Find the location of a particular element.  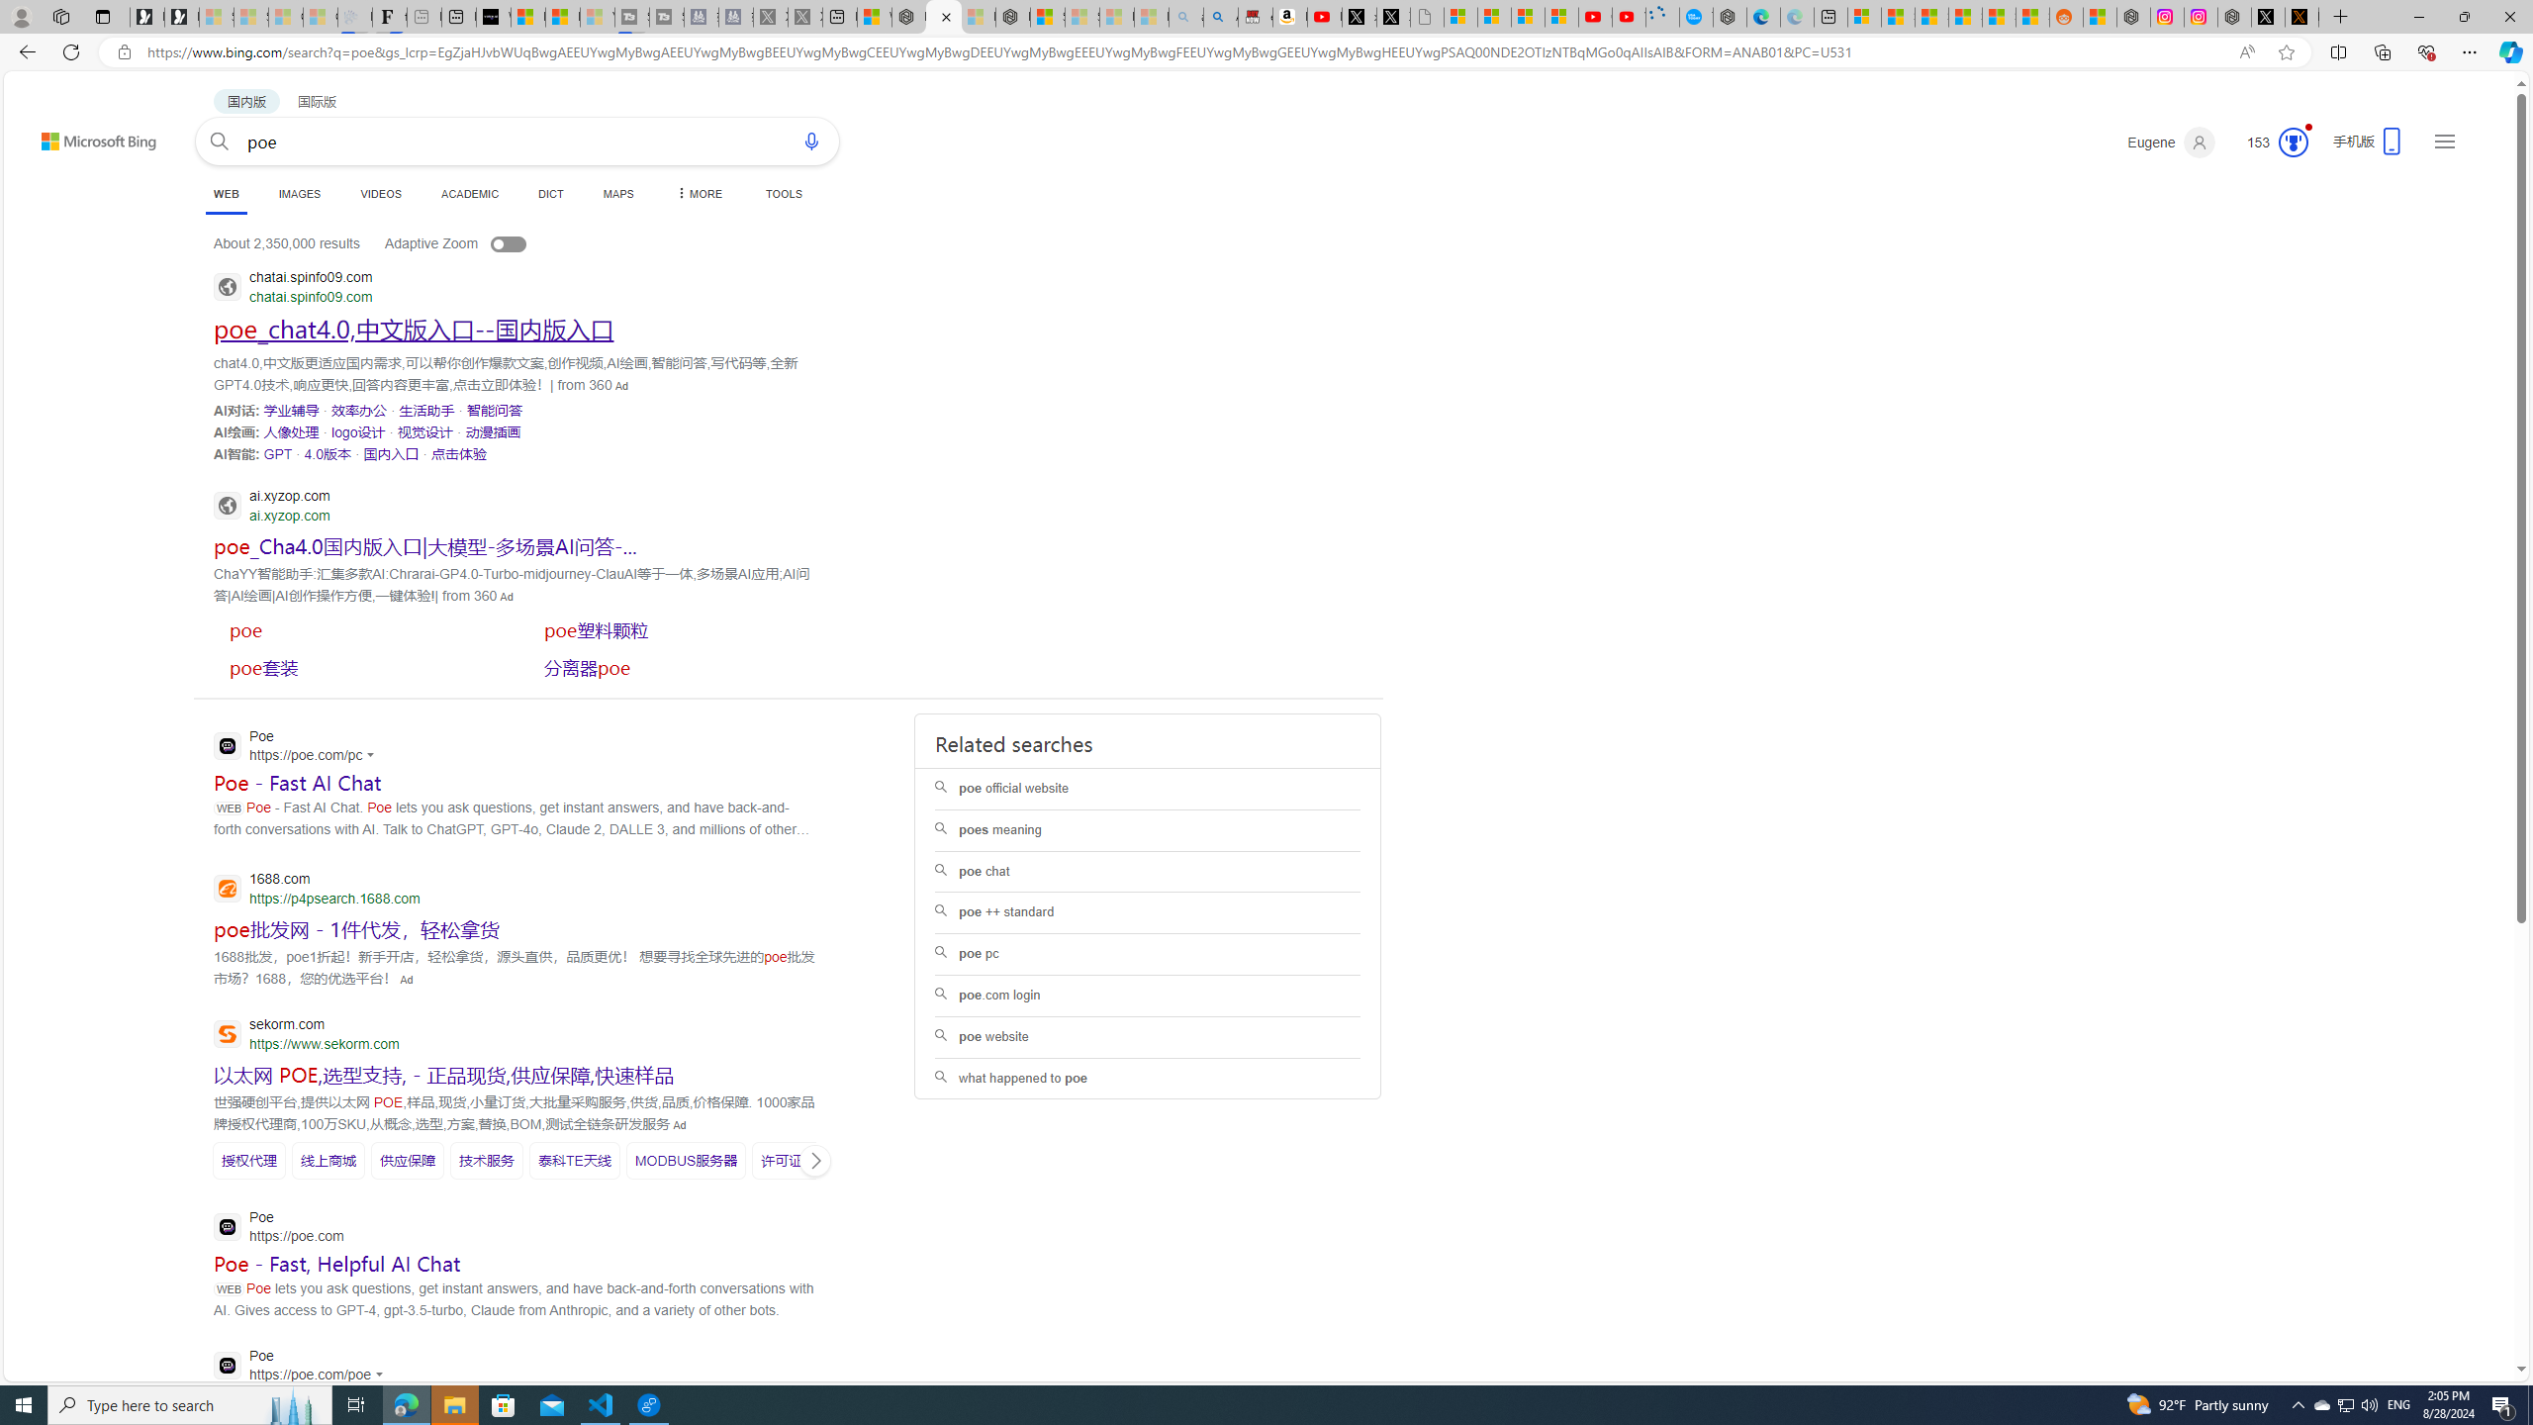

SERP,5568 is located at coordinates (425, 431).